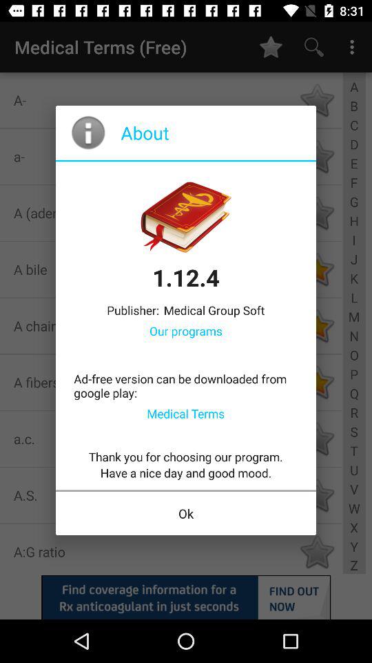 This screenshot has height=663, width=372. I want to click on jump until ok icon, so click(186, 514).